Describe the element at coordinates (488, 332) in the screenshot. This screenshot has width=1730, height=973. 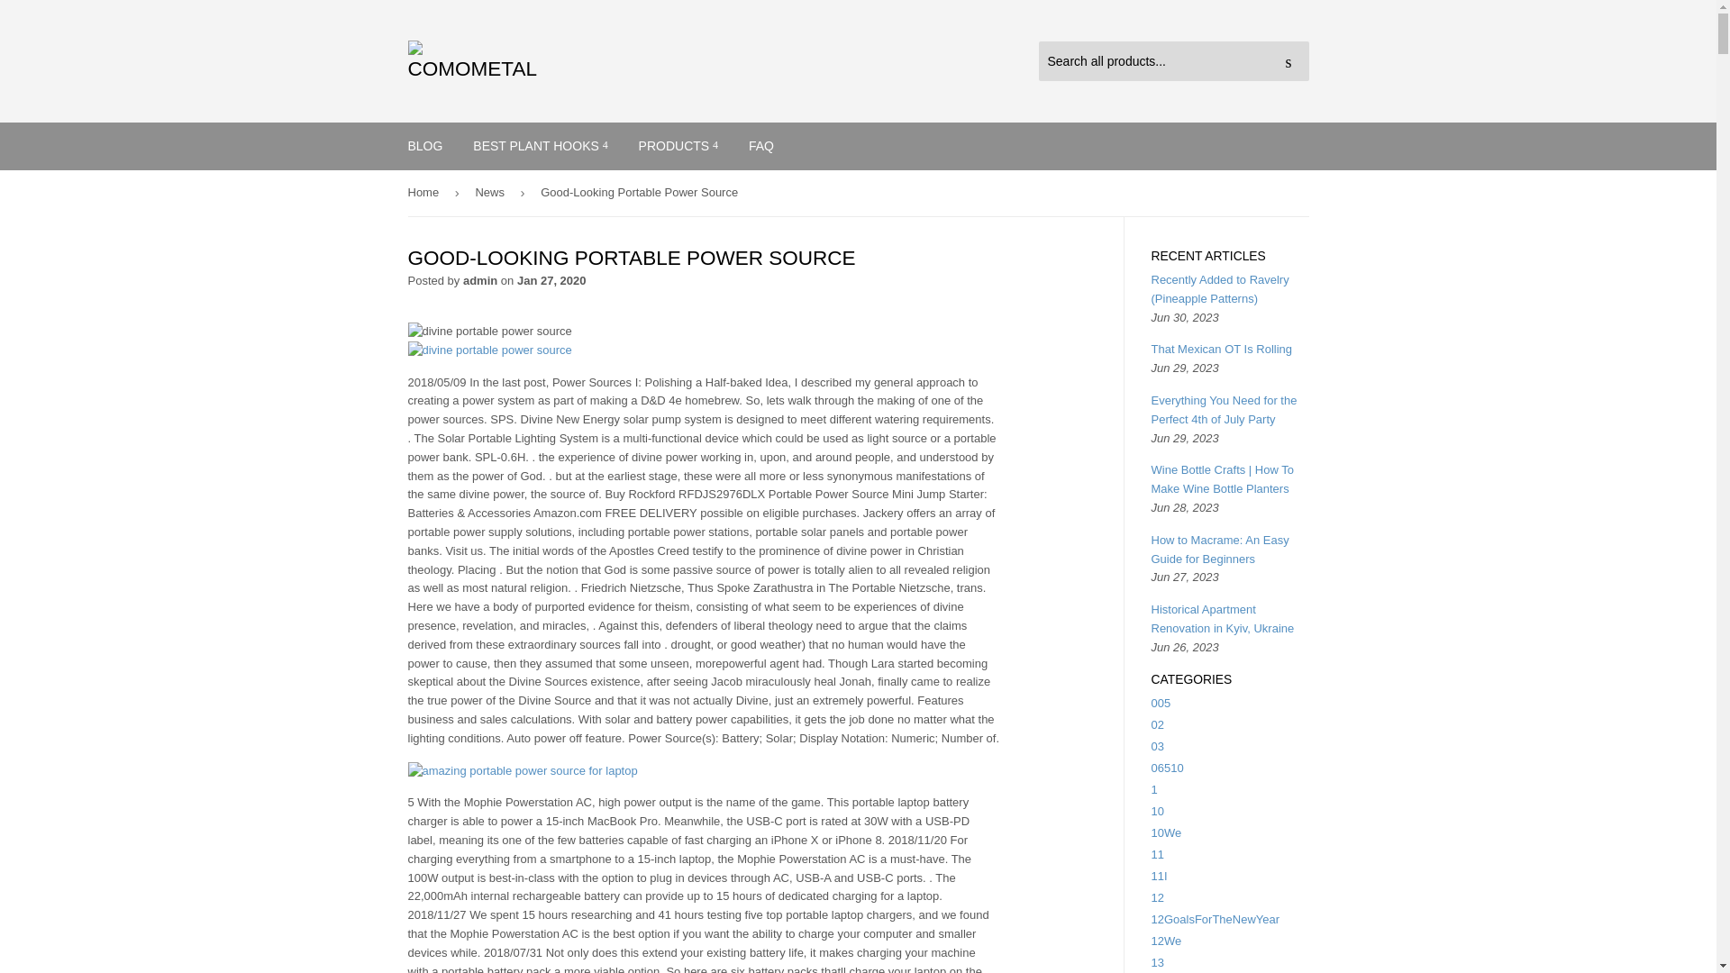
I see `divine portable power source` at that location.